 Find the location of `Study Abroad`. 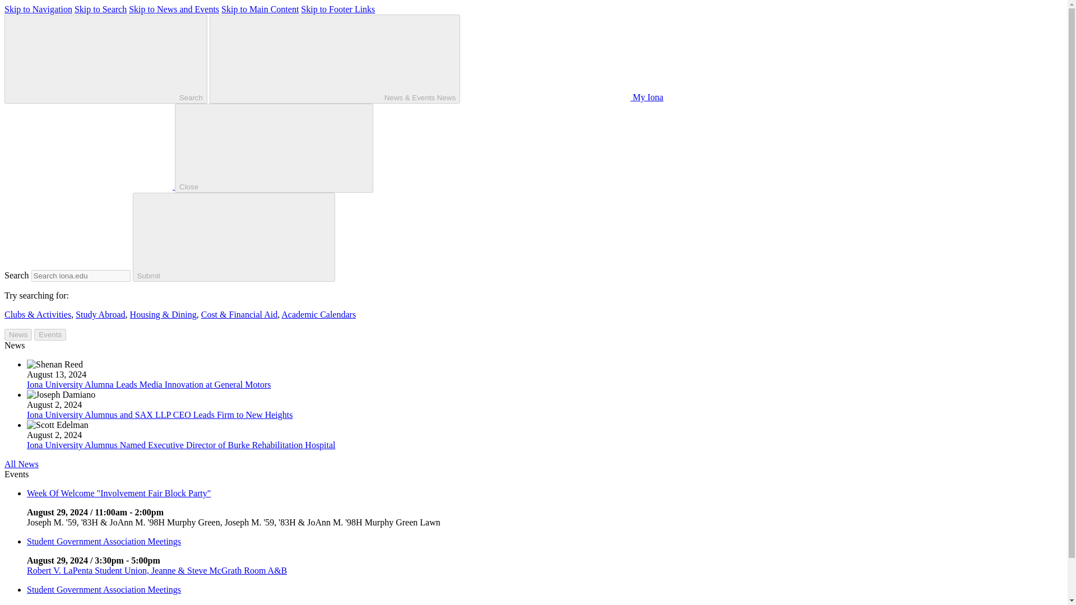

Study Abroad is located at coordinates (100, 314).